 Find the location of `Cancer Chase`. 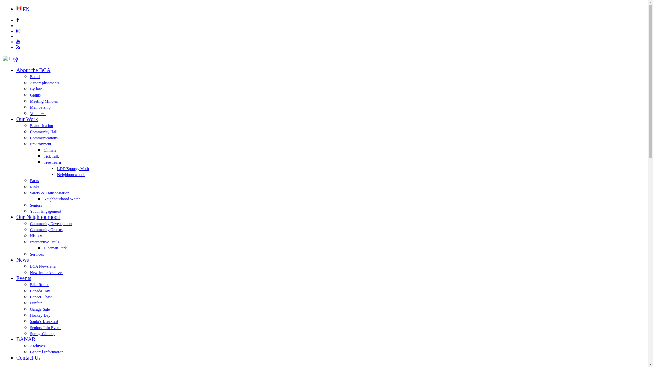

Cancer Chase is located at coordinates (41, 297).